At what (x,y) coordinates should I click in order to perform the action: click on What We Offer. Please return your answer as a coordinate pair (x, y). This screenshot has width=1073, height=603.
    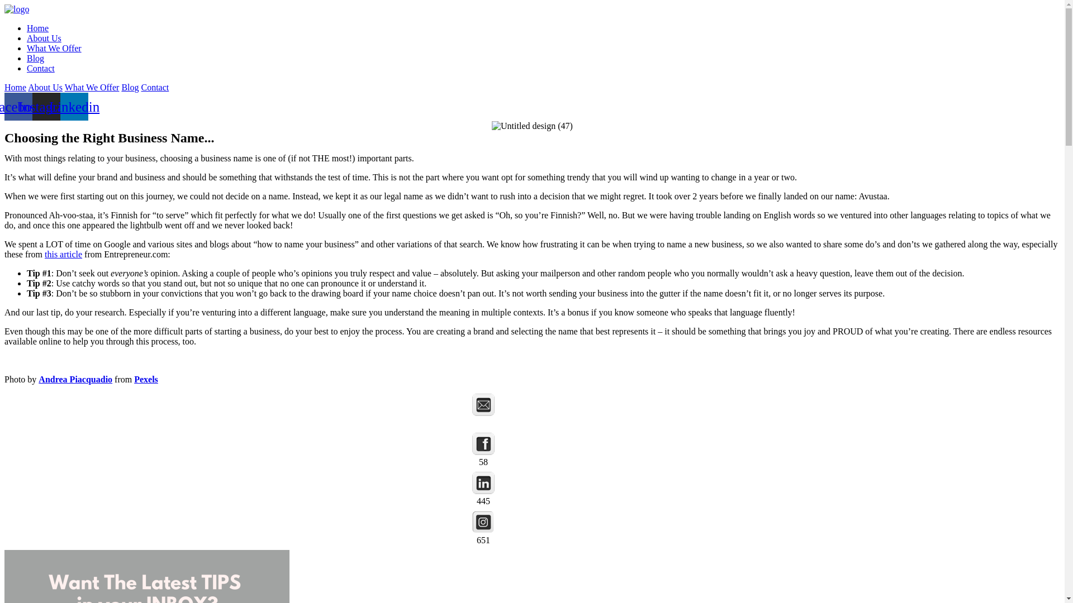
    Looking at the image, I should click on (54, 48).